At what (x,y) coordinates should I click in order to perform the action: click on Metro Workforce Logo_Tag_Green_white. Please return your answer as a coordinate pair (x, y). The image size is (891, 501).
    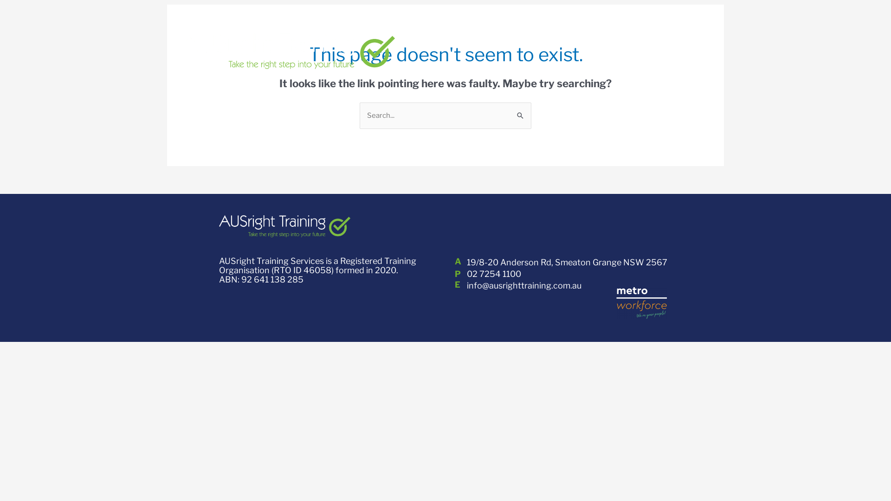
    Looking at the image, I should click on (642, 303).